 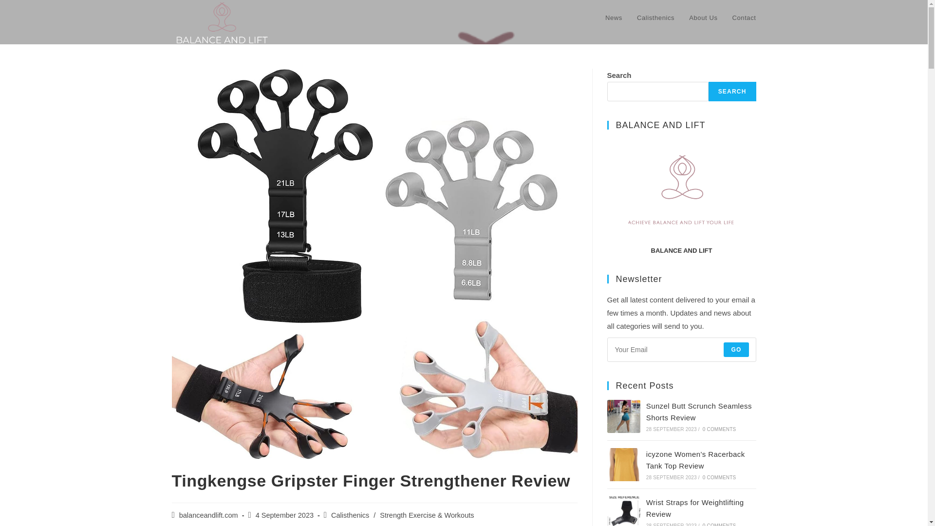 I want to click on About Us, so click(x=703, y=18).